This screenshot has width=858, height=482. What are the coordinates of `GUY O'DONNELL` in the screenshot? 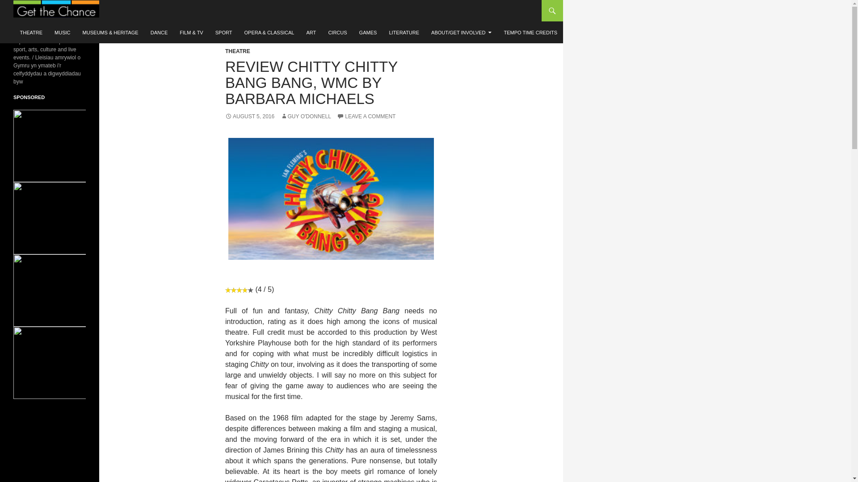 It's located at (306, 116).